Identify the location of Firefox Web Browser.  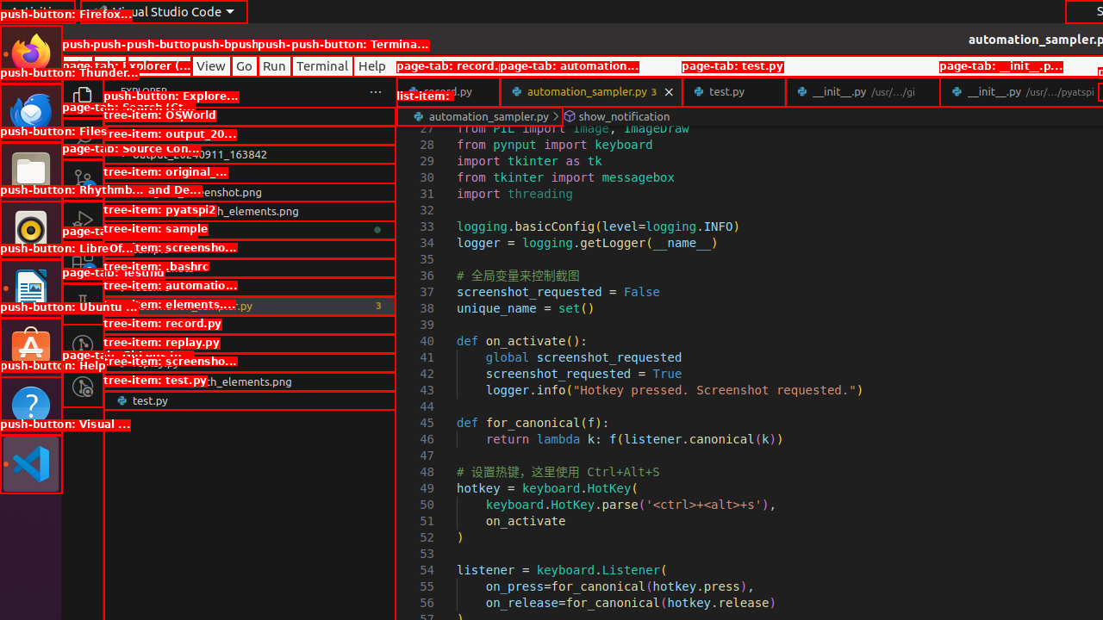
(31, 54).